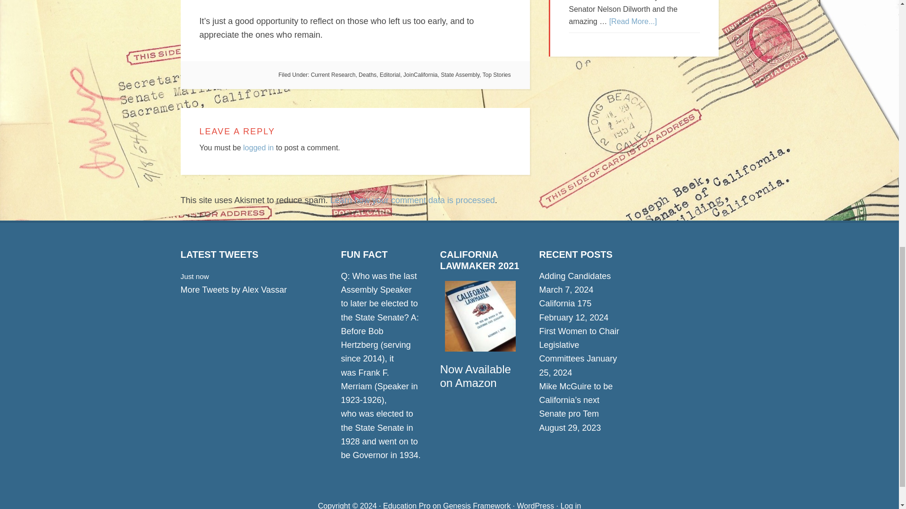  What do you see at coordinates (412, 200) in the screenshot?
I see `Learn how your comment data is processed` at bounding box center [412, 200].